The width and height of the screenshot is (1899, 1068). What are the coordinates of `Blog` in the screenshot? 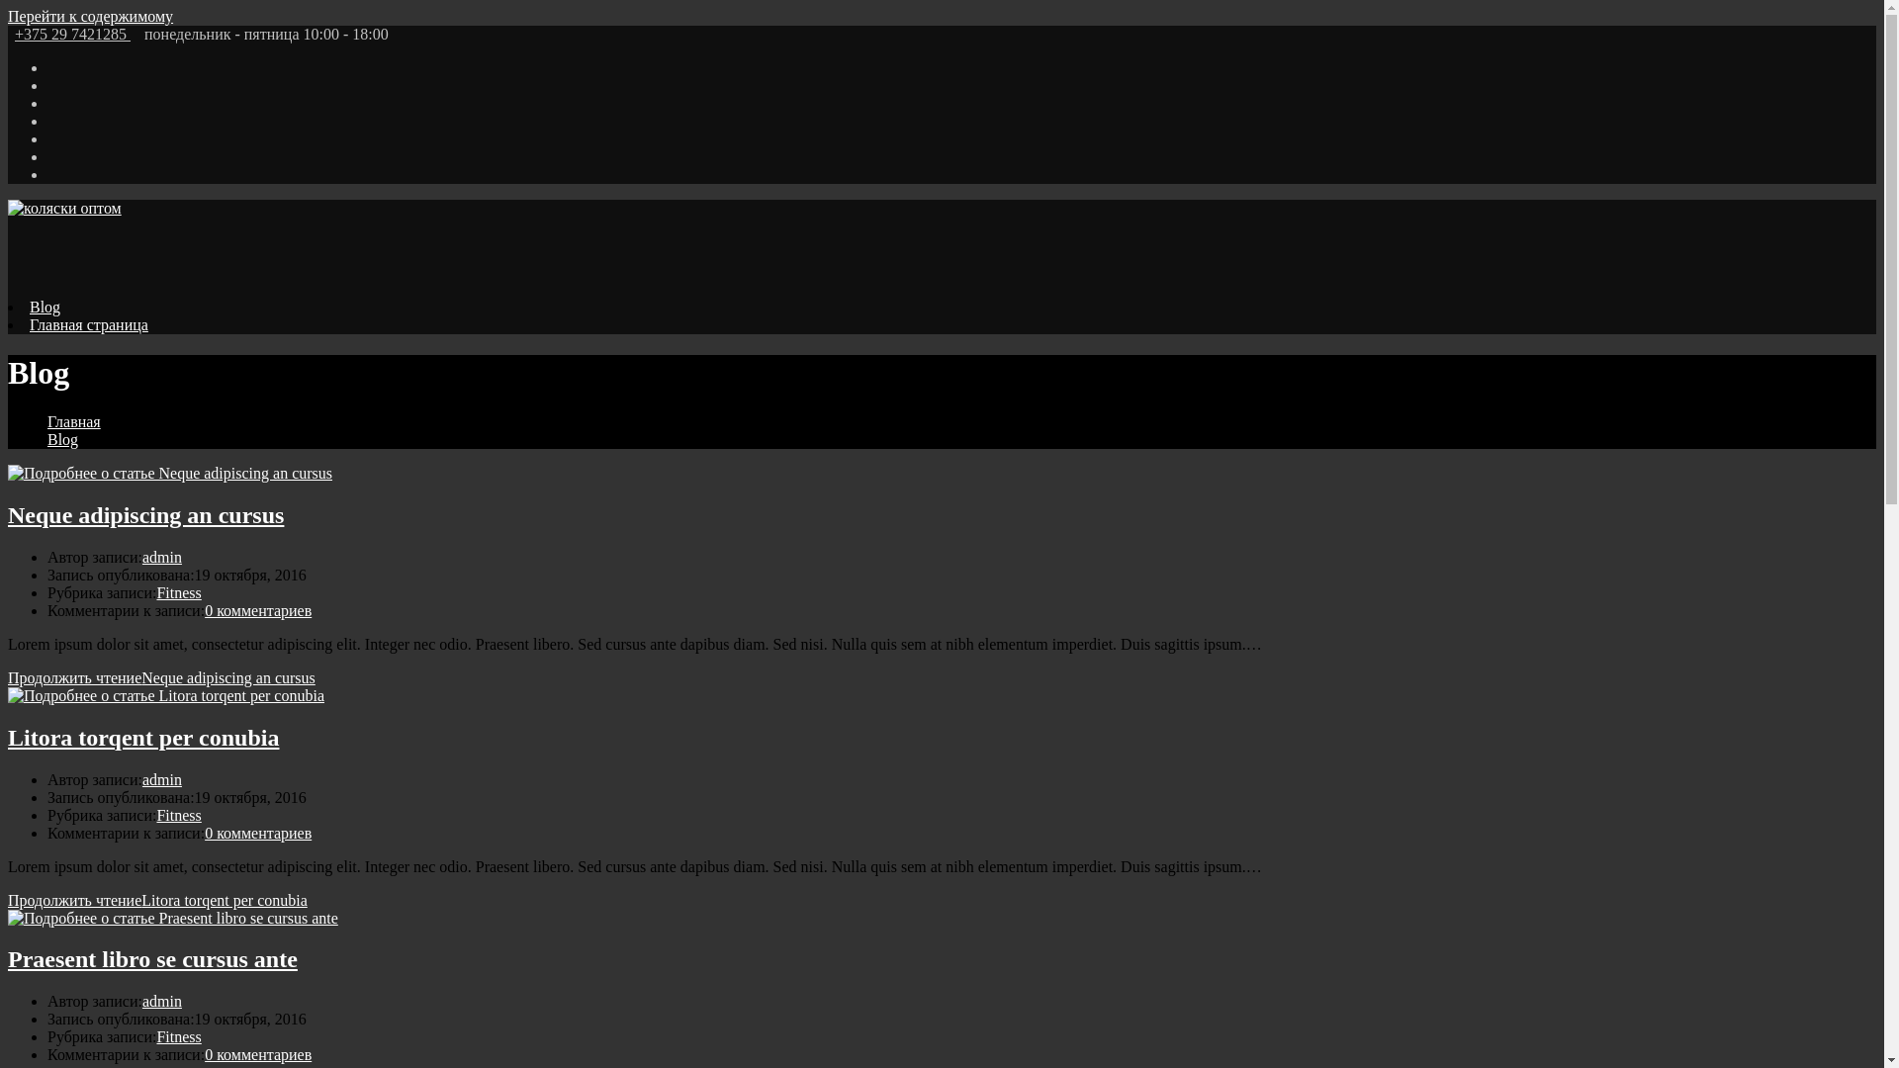 It's located at (63, 439).